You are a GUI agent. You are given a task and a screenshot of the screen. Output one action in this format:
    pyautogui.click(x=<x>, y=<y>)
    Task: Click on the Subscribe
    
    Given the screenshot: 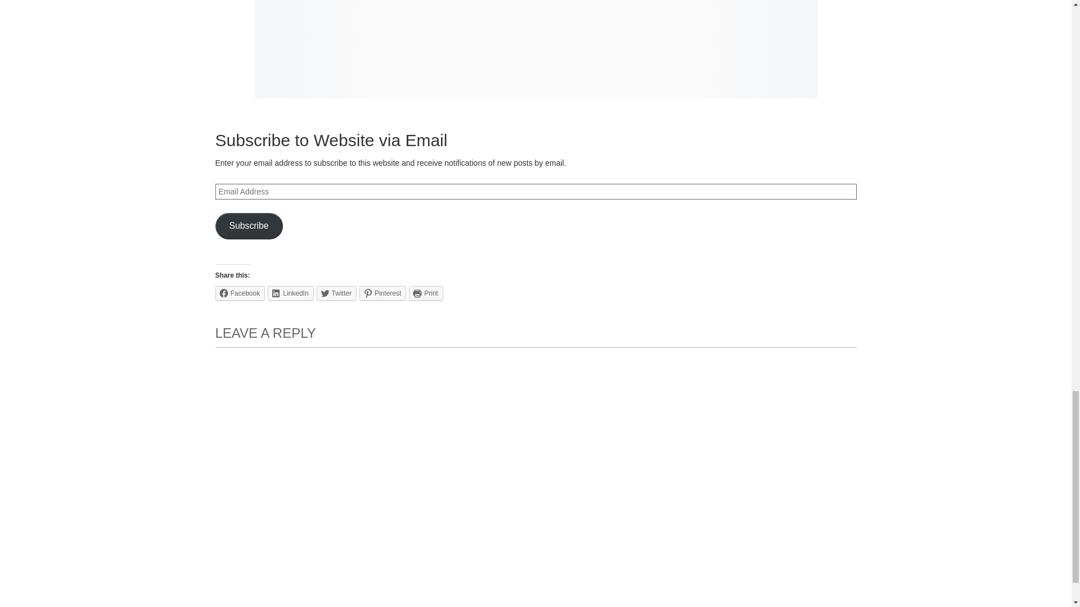 What is the action you would take?
    pyautogui.click(x=249, y=226)
    